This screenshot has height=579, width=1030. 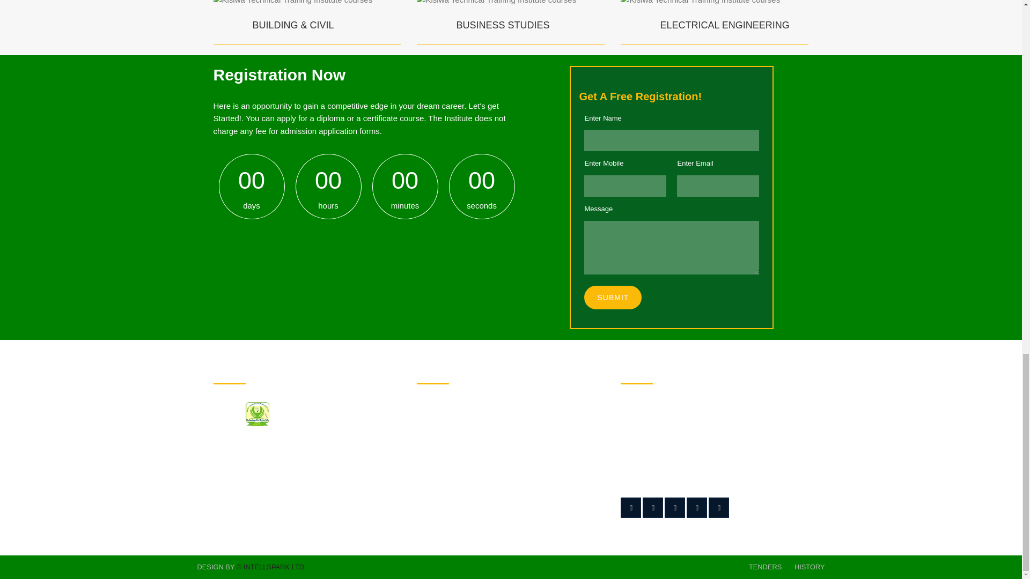 I want to click on Tenders, so click(x=438, y=427).